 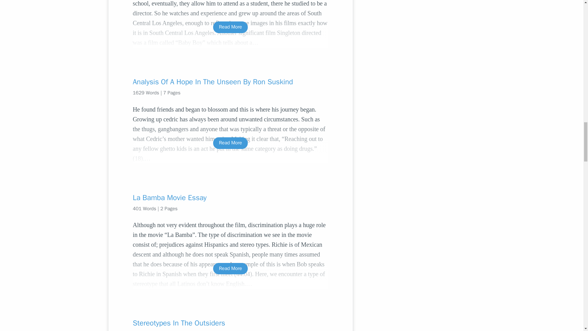 What do you see at coordinates (230, 143) in the screenshot?
I see `Read More` at bounding box center [230, 143].